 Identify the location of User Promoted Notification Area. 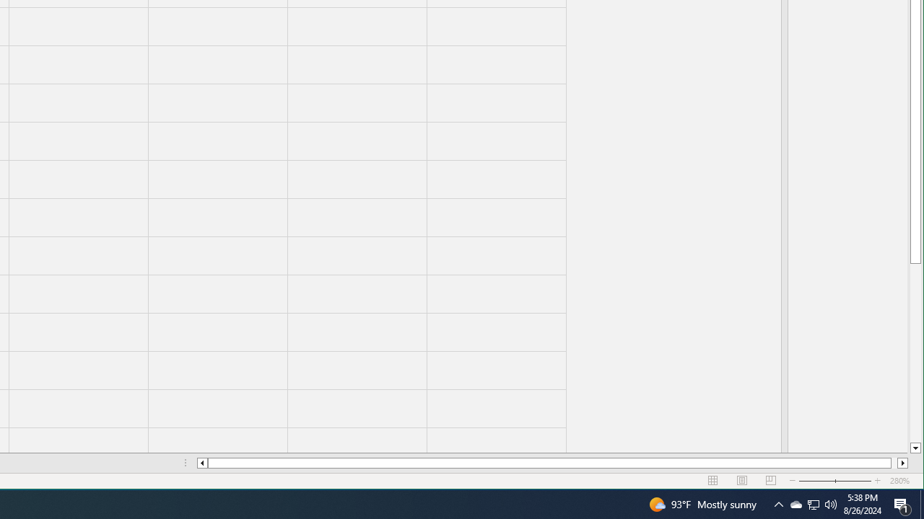
(813, 505).